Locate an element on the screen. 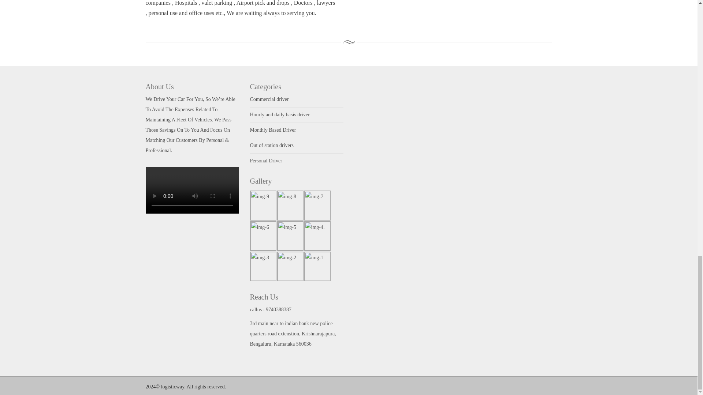 Image resolution: width=703 pixels, height=395 pixels. img-8 is located at coordinates (290, 205).